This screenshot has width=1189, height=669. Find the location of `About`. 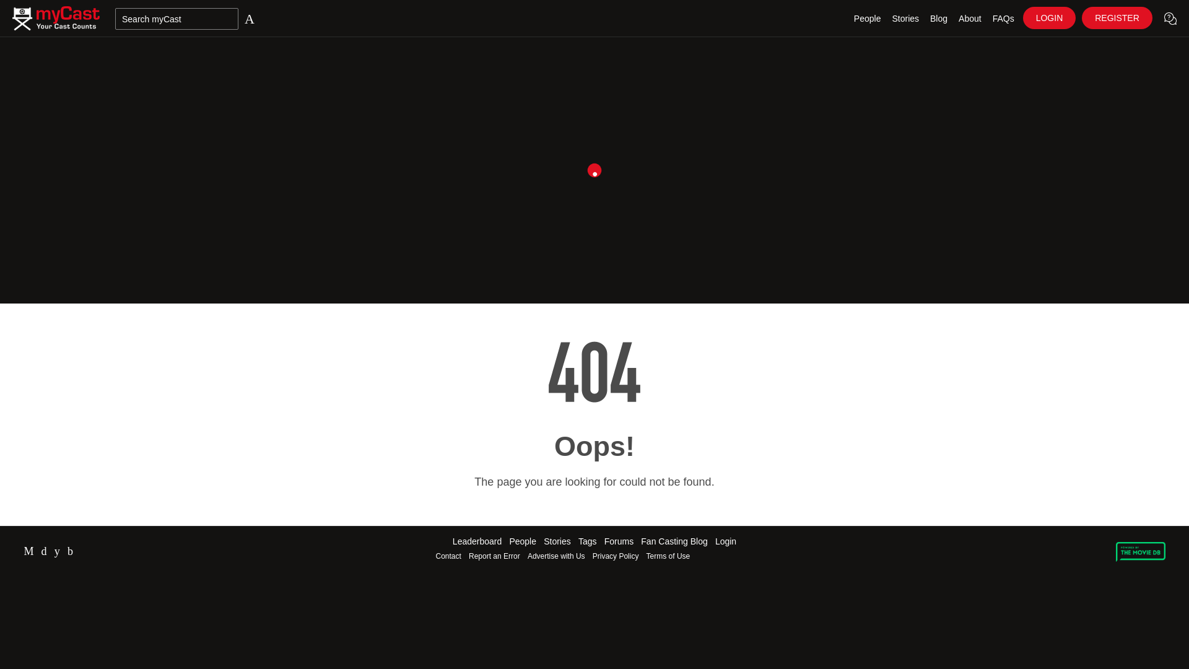

About is located at coordinates (970, 19).